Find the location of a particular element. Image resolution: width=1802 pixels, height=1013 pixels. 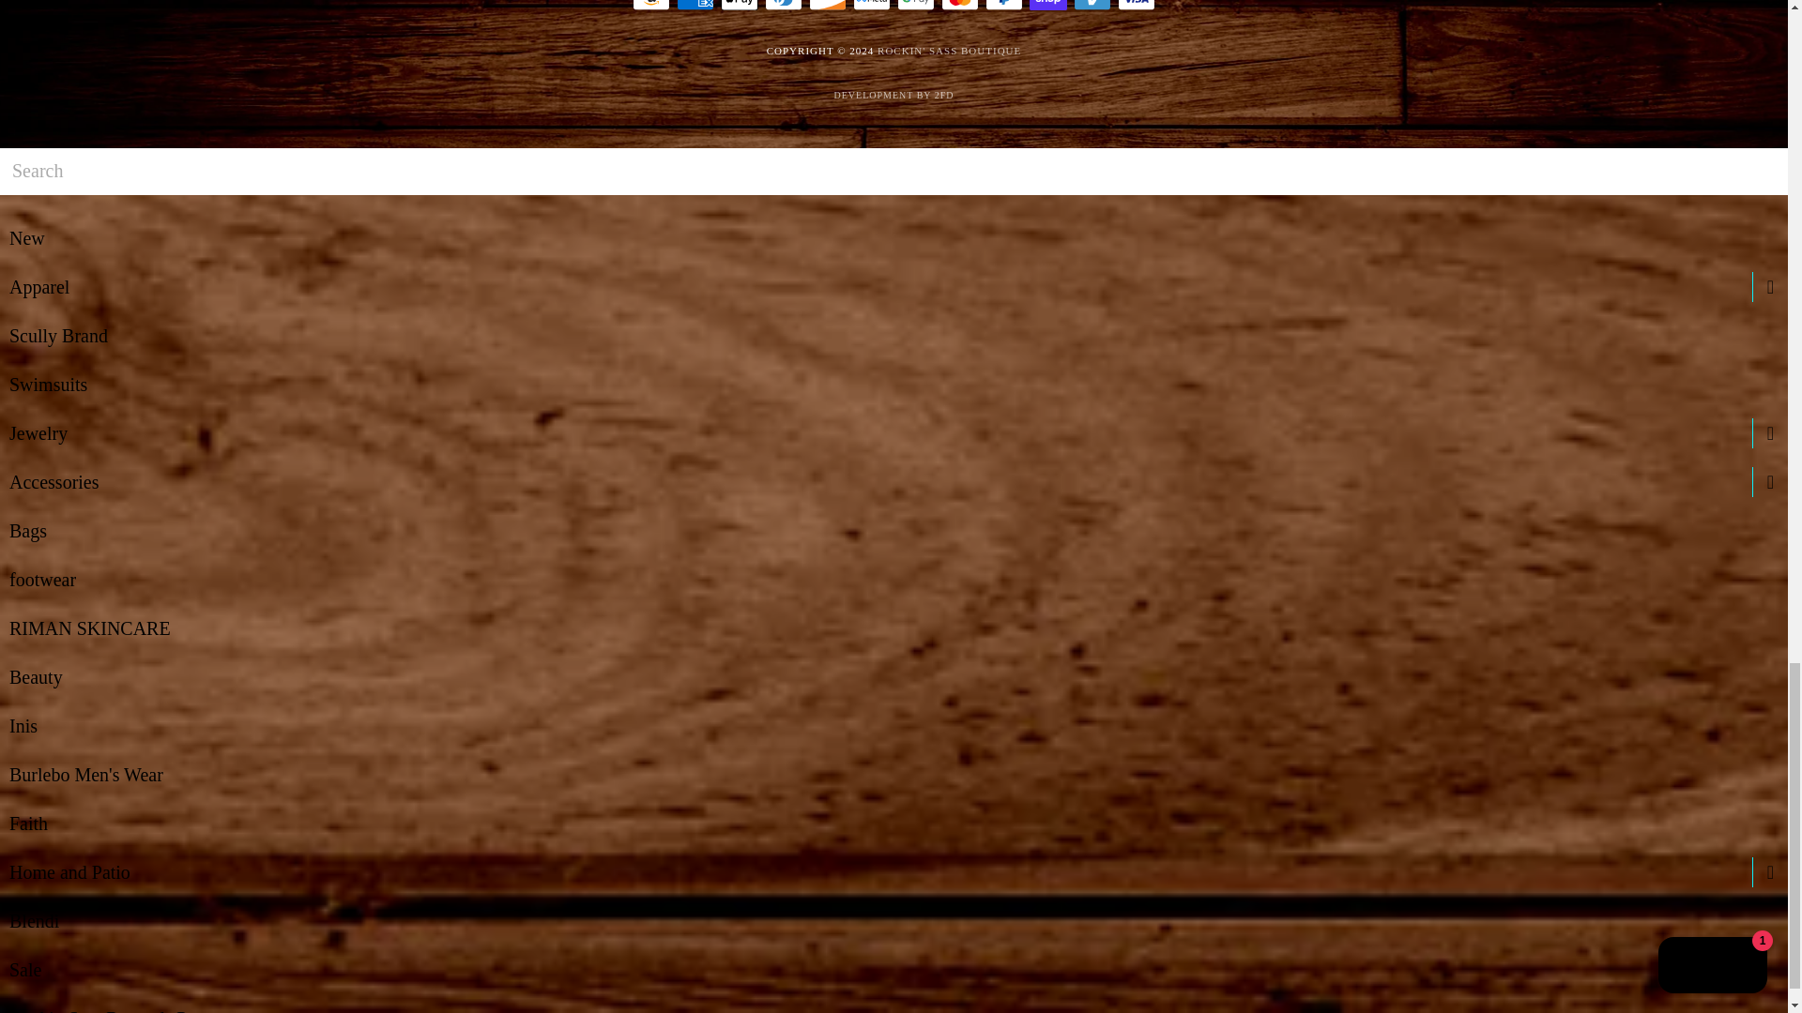

Shop Pay is located at coordinates (1047, 5).